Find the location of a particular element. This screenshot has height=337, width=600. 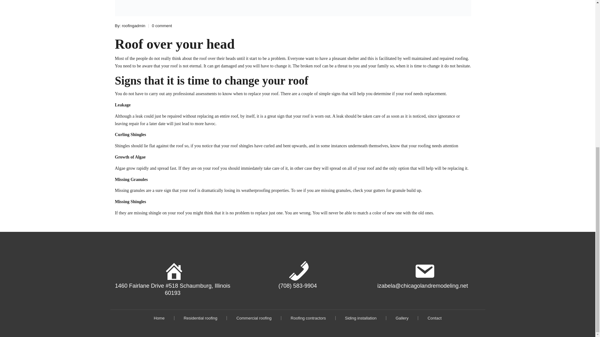

Commercial roofing is located at coordinates (254, 318).